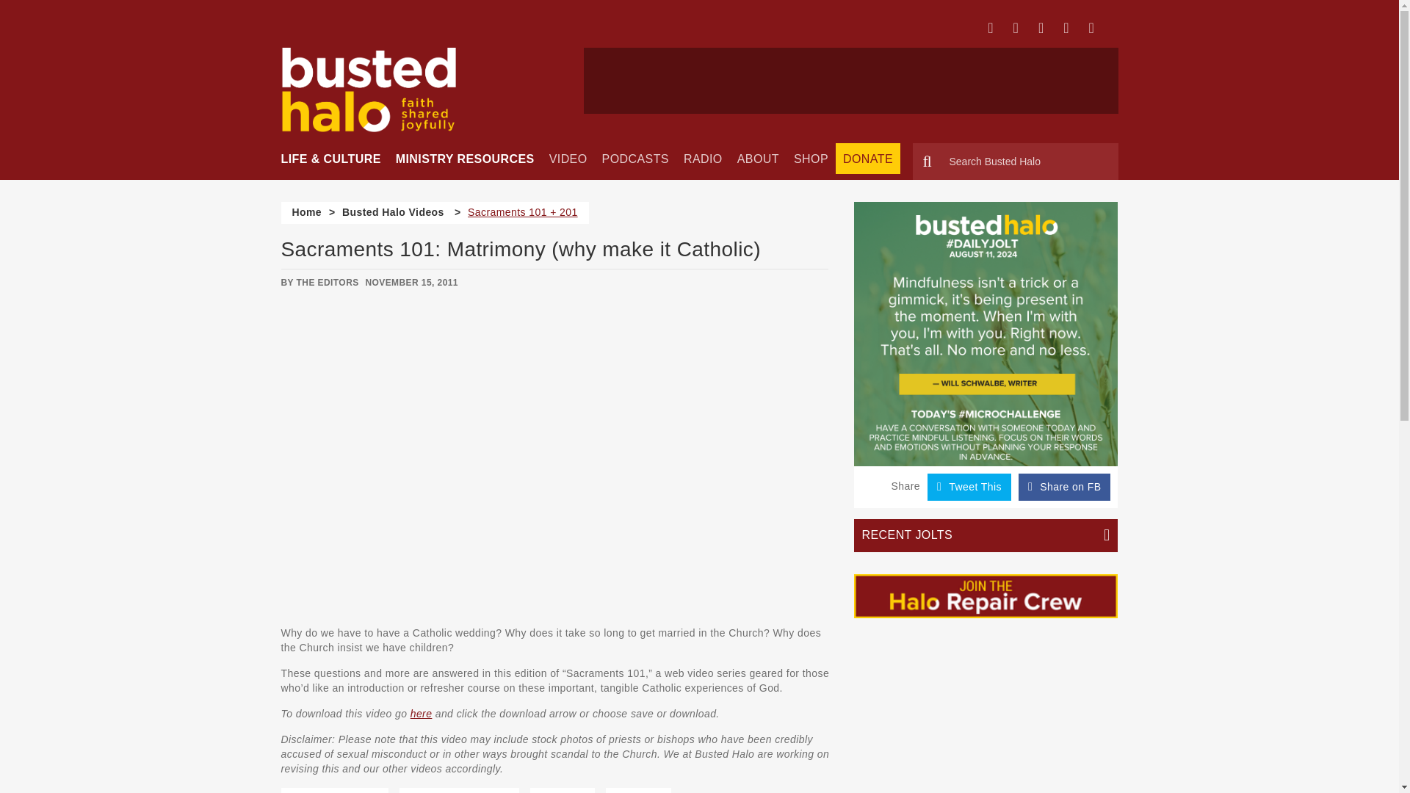 The image size is (1410, 793). What do you see at coordinates (704, 159) in the screenshot?
I see `RADIO` at bounding box center [704, 159].